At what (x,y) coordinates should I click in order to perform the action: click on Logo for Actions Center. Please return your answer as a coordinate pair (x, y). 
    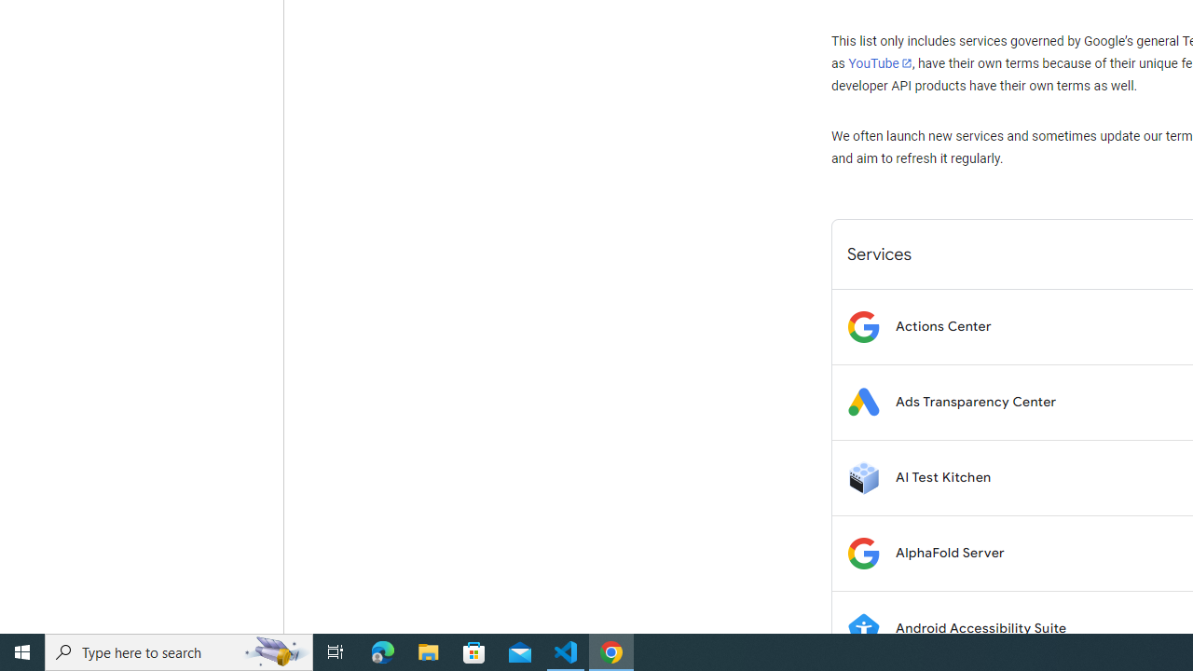
    Looking at the image, I should click on (863, 326).